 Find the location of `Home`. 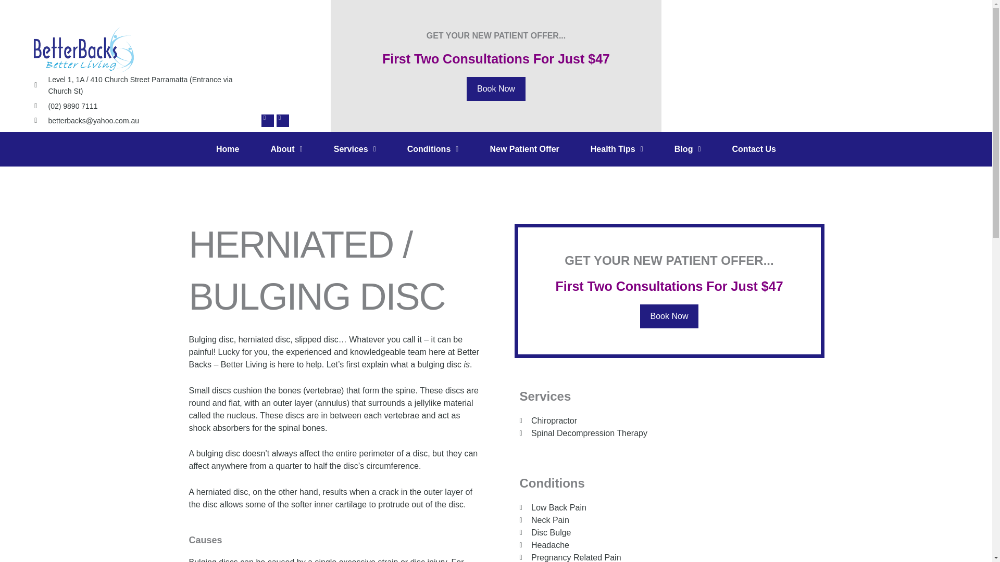

Home is located at coordinates (228, 149).